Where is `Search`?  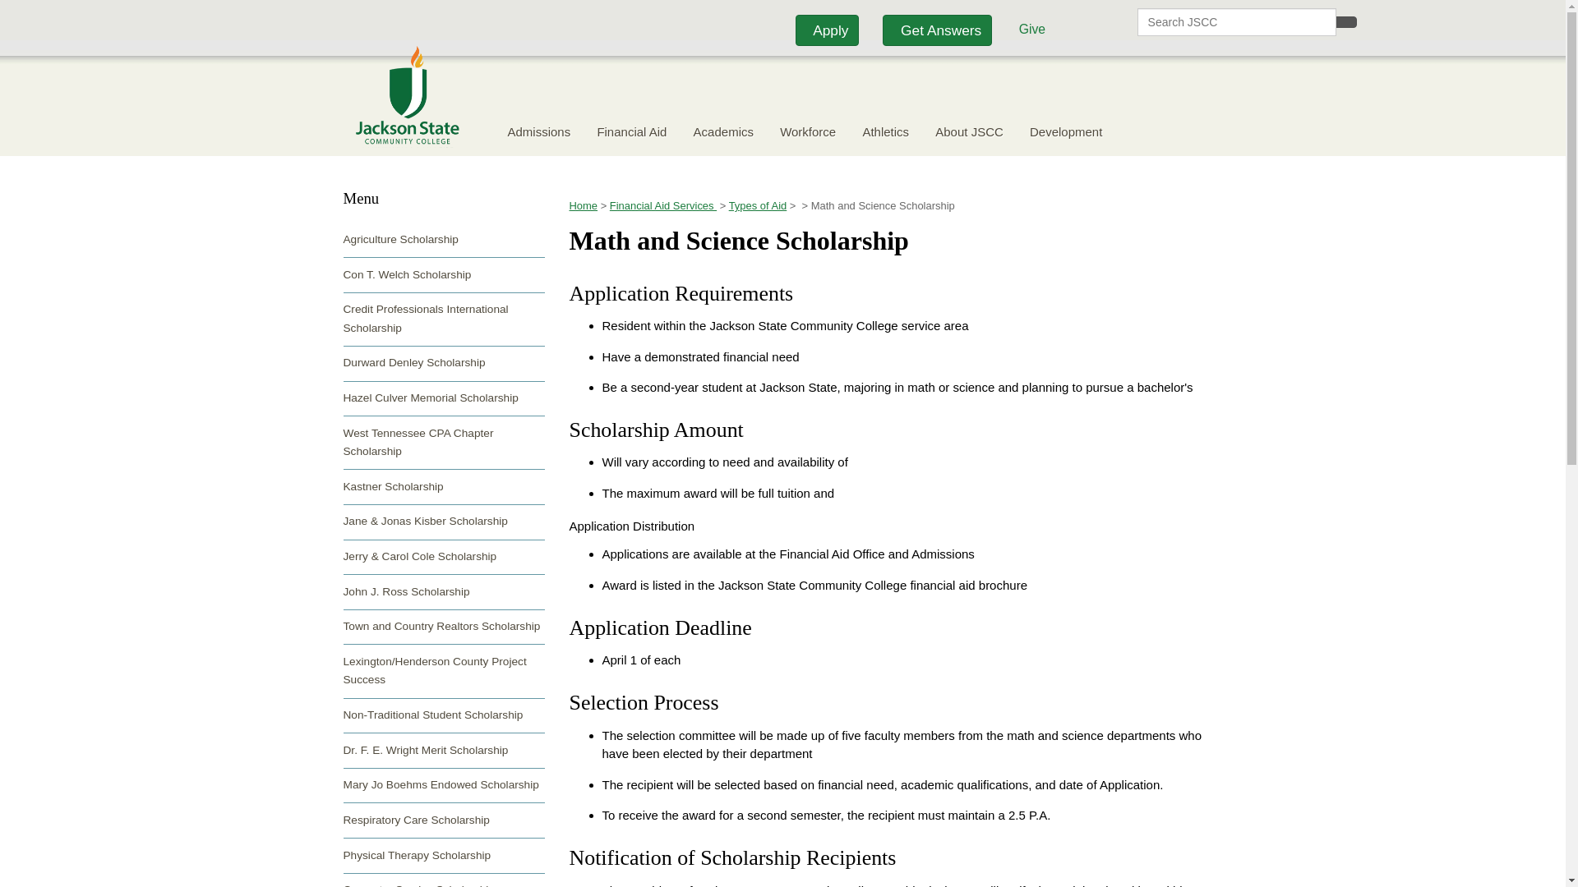
Search is located at coordinates (1346, 21).